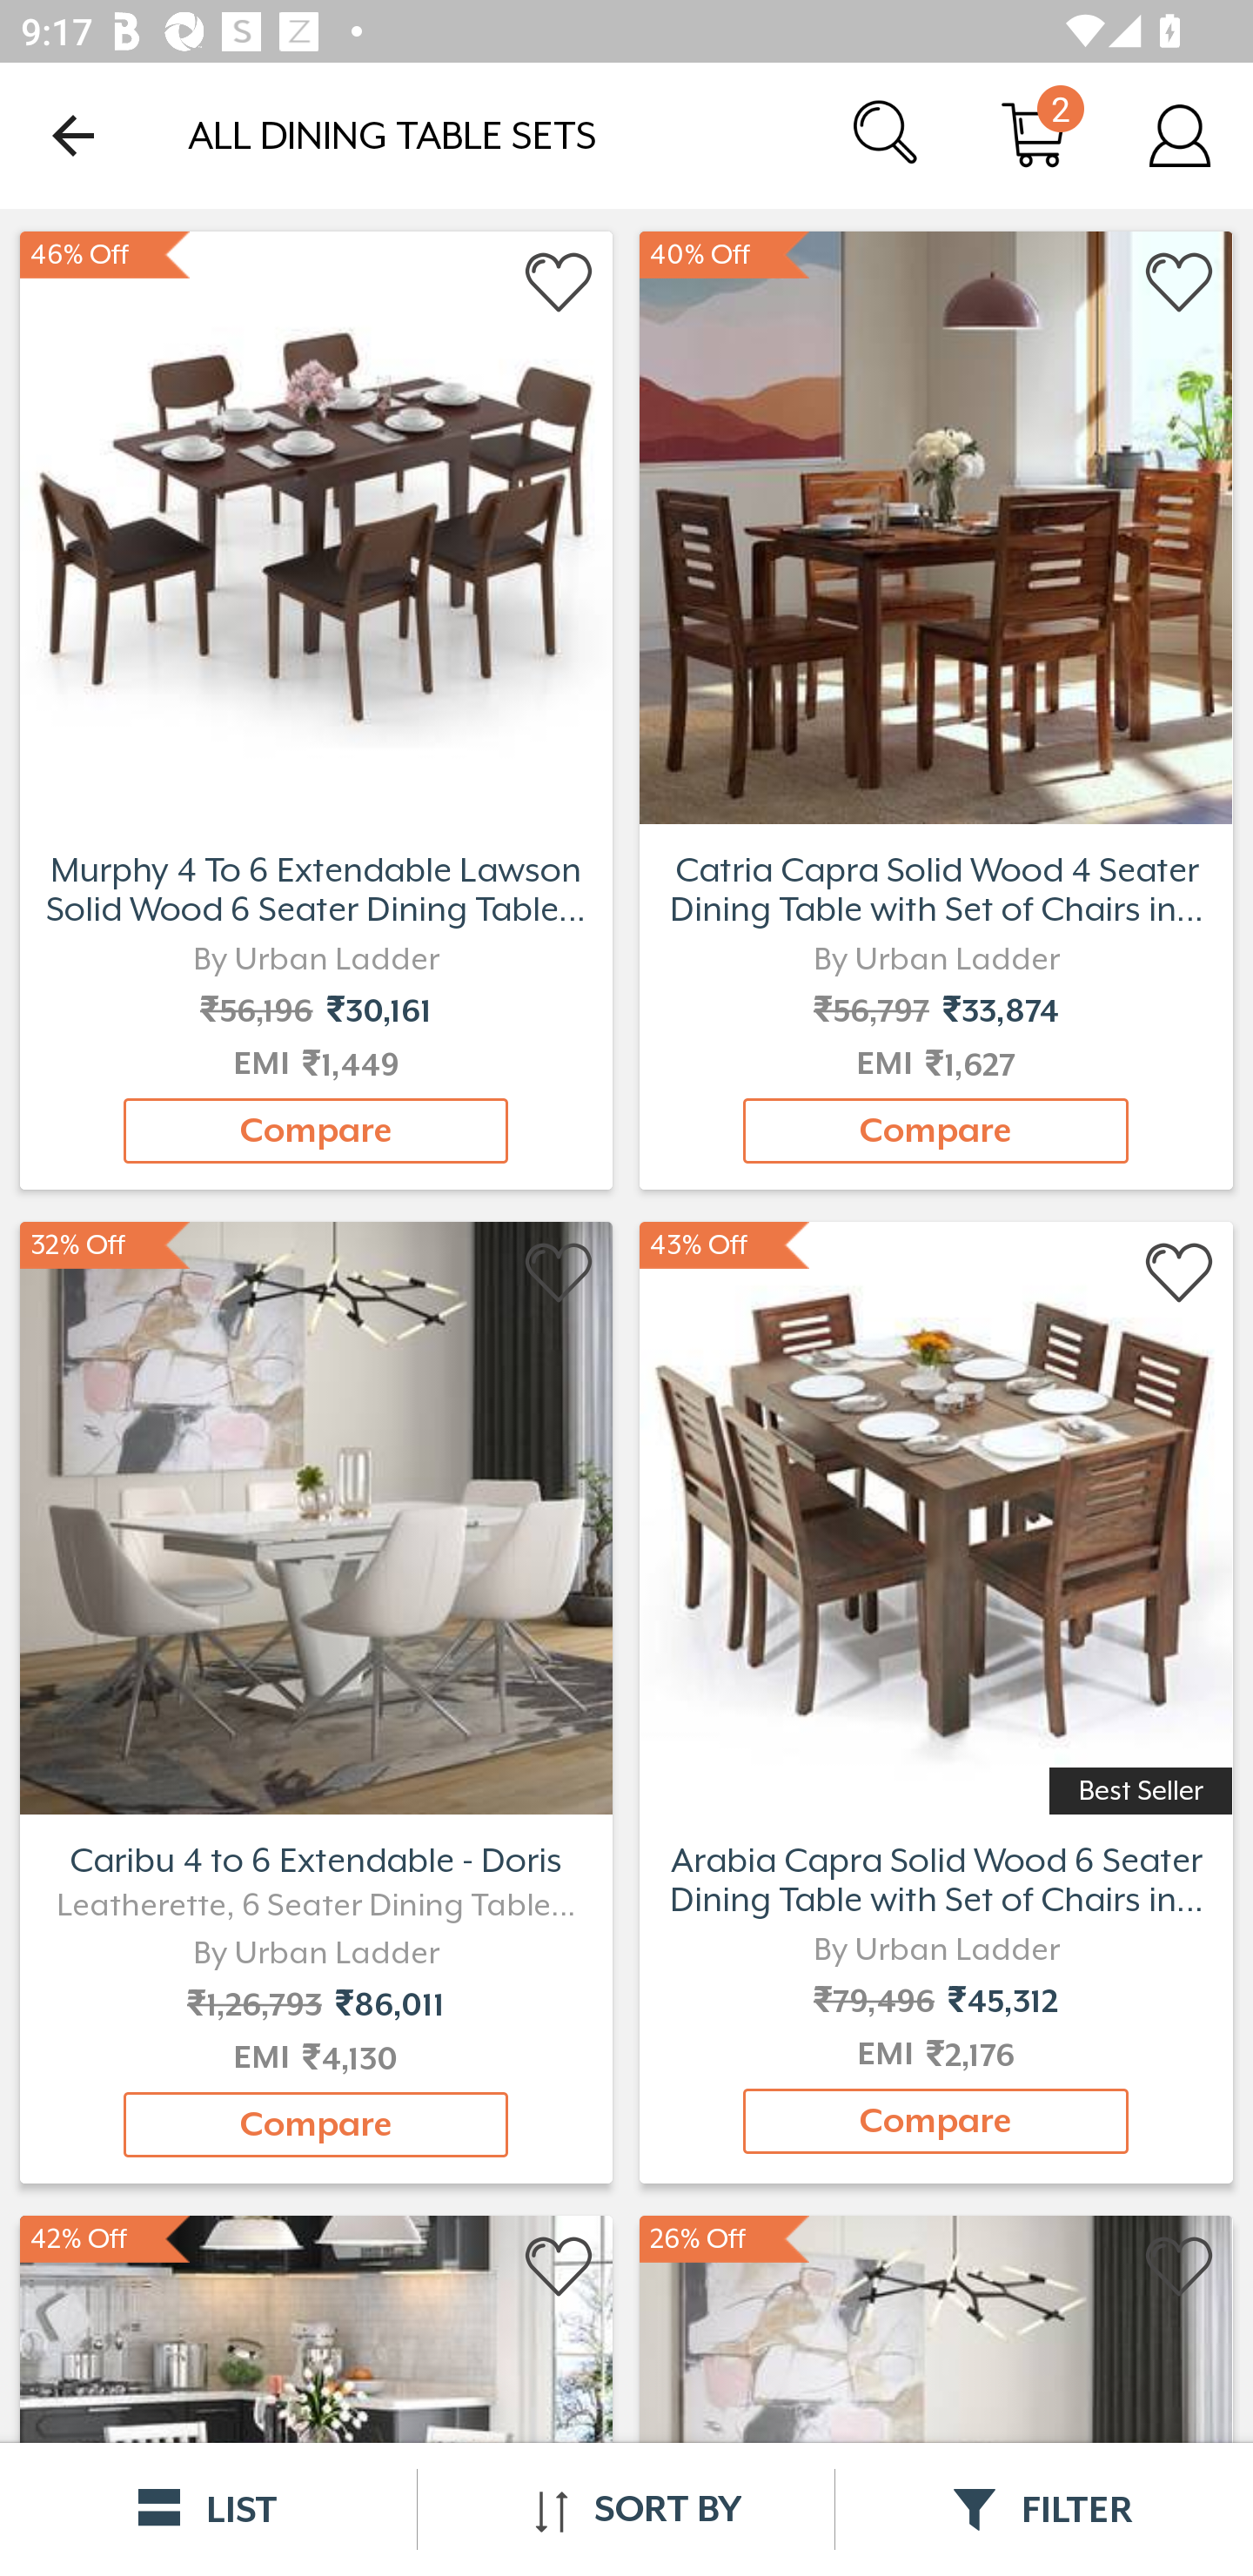  Describe the element at coordinates (316, 1130) in the screenshot. I see `Compare` at that location.